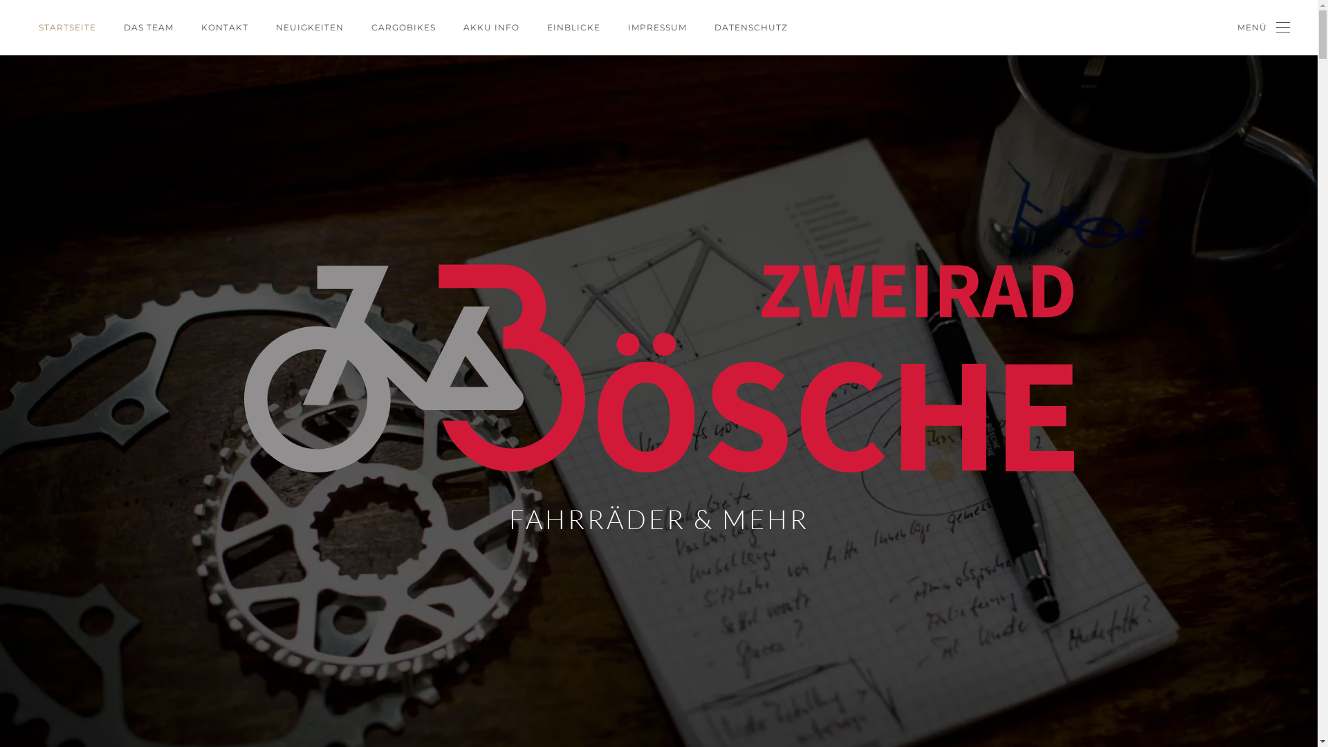 The height and width of the screenshot is (747, 1328). Describe the element at coordinates (225, 28) in the screenshot. I see `KONTAKT` at that location.